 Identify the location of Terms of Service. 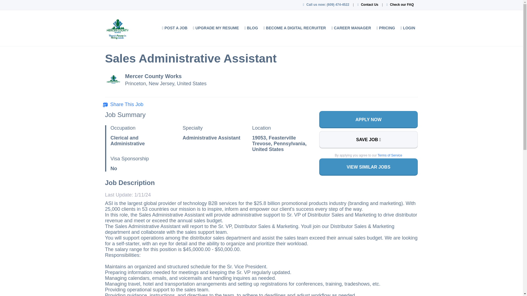
(390, 155).